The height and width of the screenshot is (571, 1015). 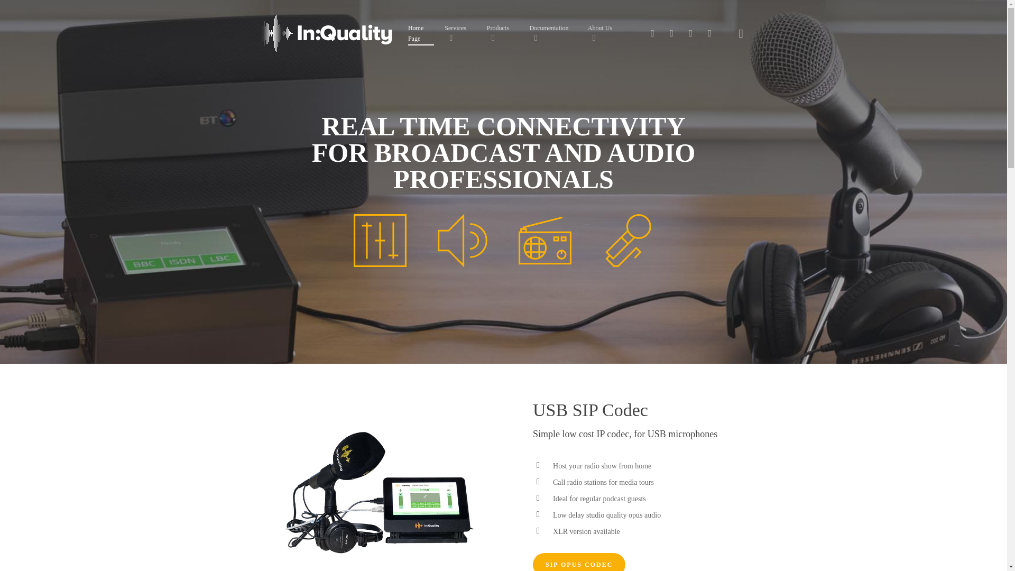 What do you see at coordinates (503, 33) in the screenshot?
I see `Products` at bounding box center [503, 33].